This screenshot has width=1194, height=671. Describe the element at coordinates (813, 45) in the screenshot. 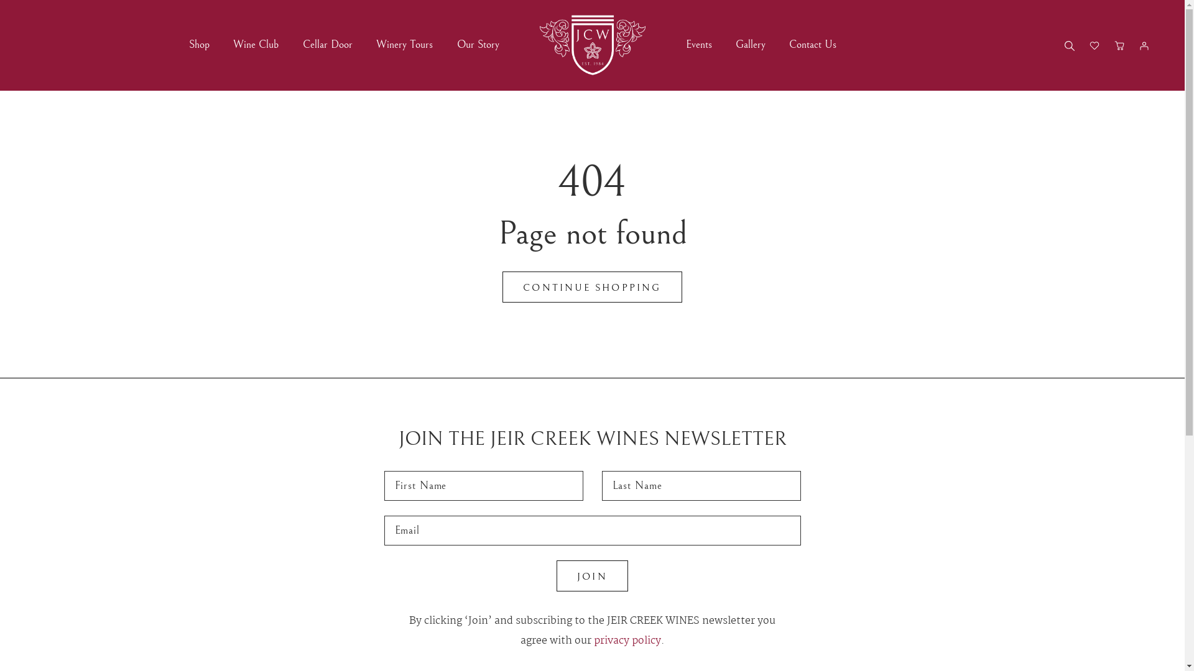

I see `Contact Us` at that location.